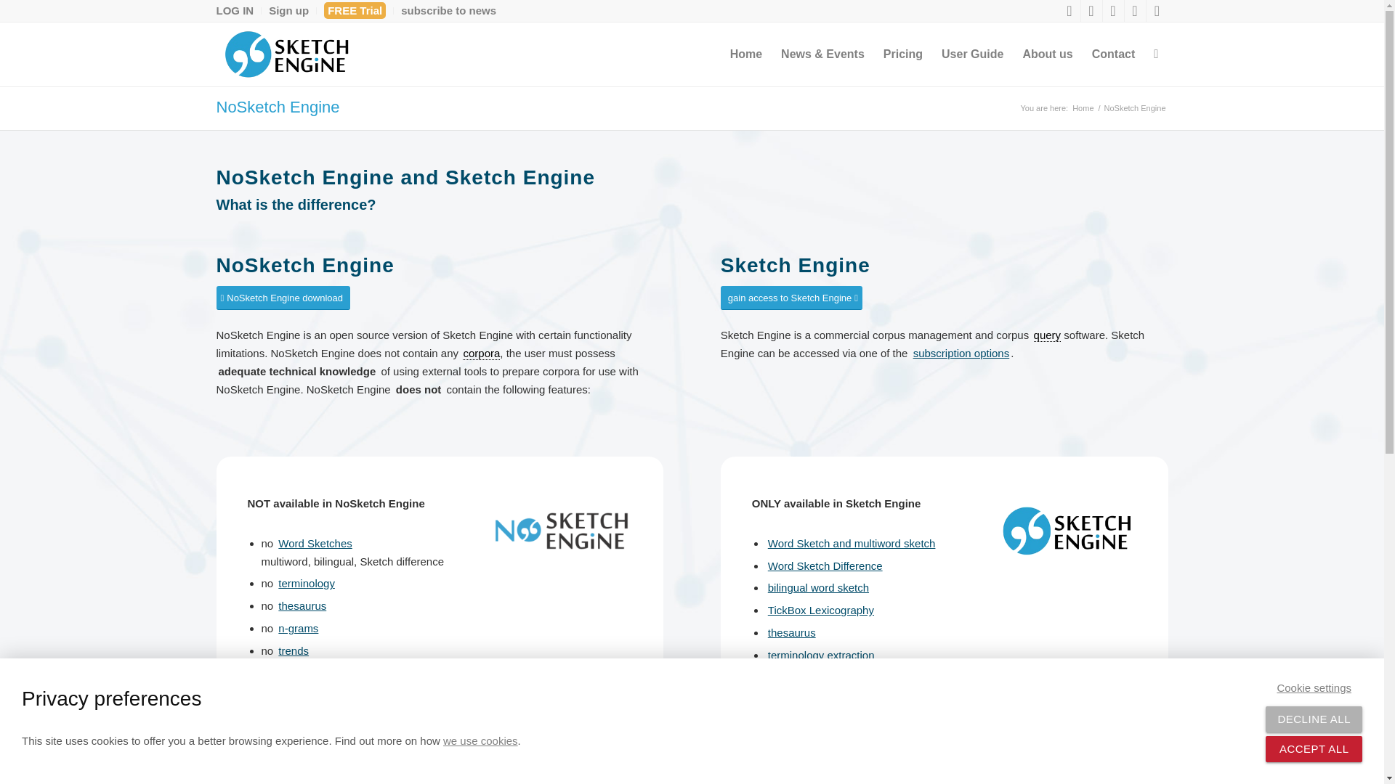  What do you see at coordinates (1069, 11) in the screenshot?
I see `X` at bounding box center [1069, 11].